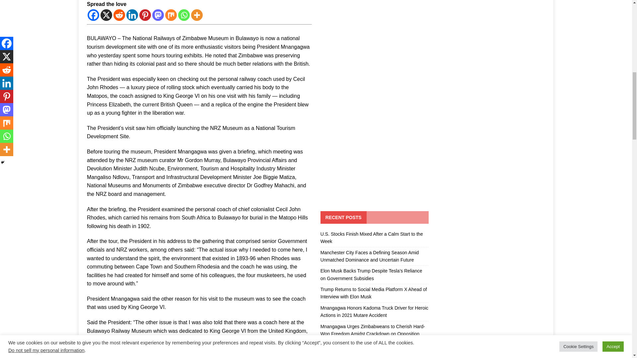  I want to click on X, so click(106, 15).